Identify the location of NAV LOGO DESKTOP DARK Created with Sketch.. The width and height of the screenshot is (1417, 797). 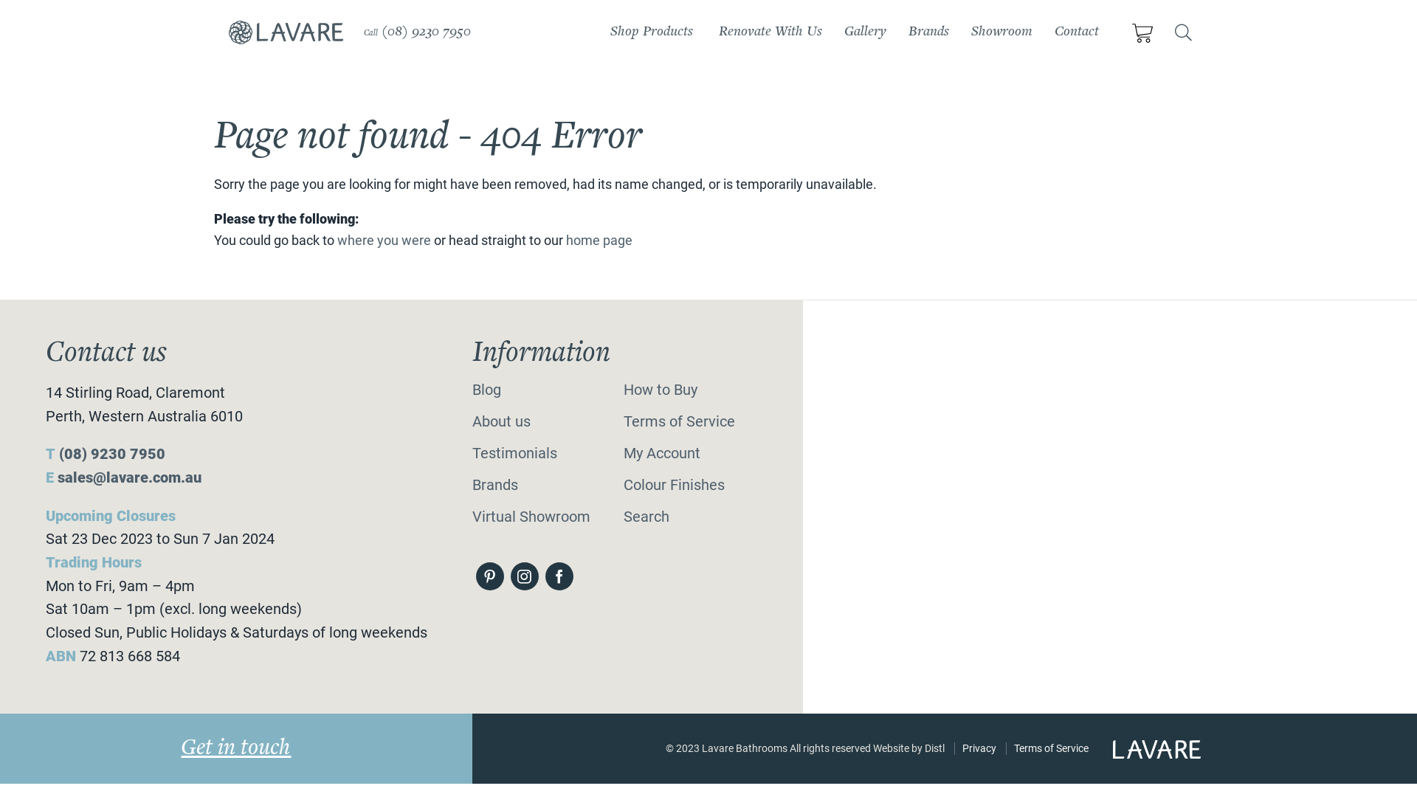
(286, 32).